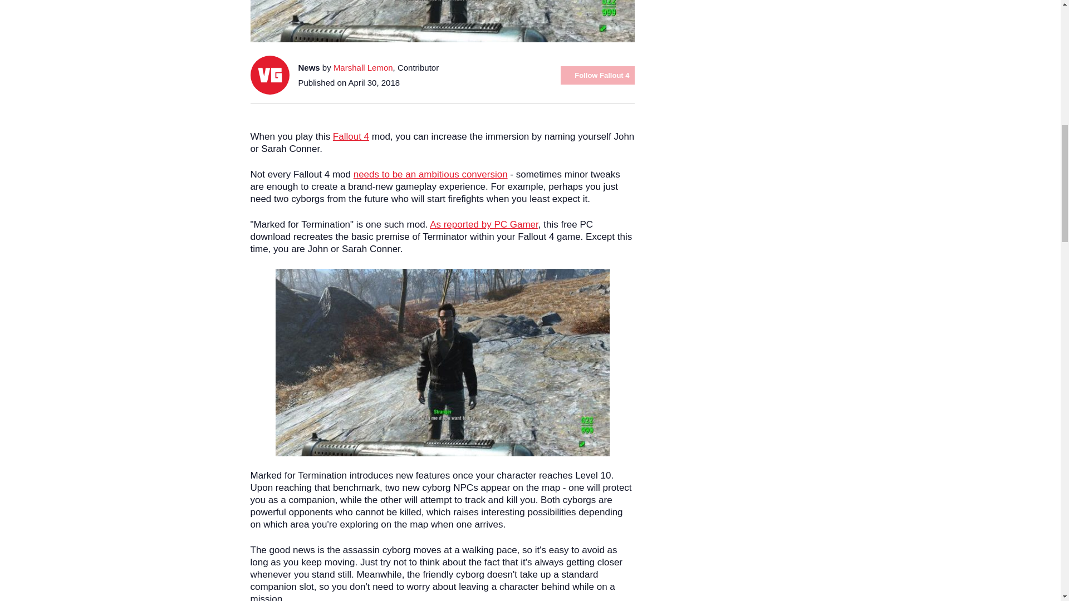 Image resolution: width=1069 pixels, height=601 pixels. Describe the element at coordinates (431, 174) in the screenshot. I see `needs to be an ambitious conversion` at that location.